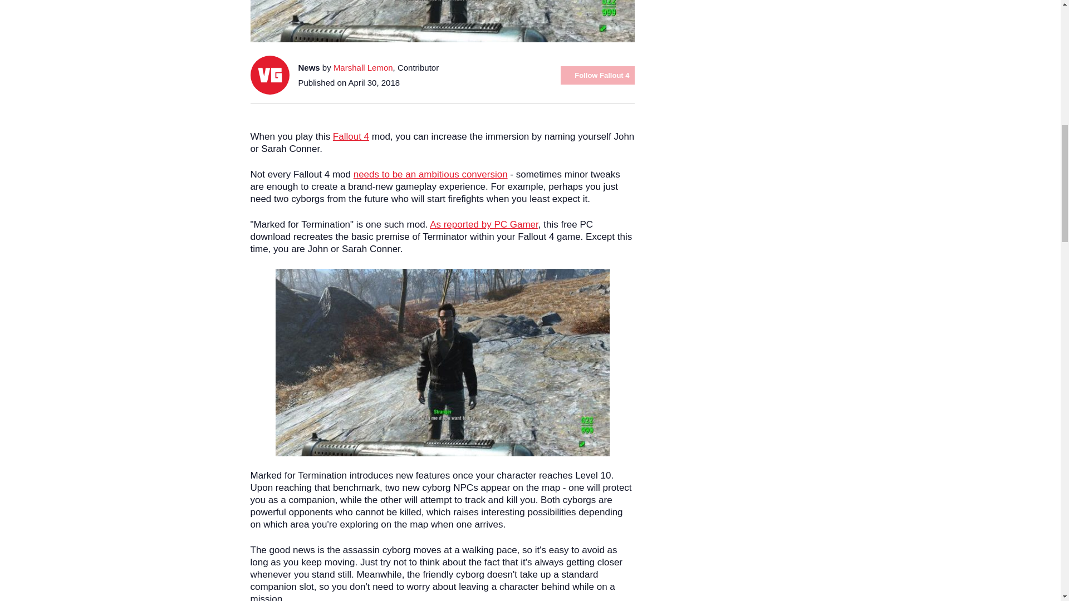 Image resolution: width=1069 pixels, height=601 pixels. Describe the element at coordinates (431, 174) in the screenshot. I see `needs to be an ambitious conversion` at that location.